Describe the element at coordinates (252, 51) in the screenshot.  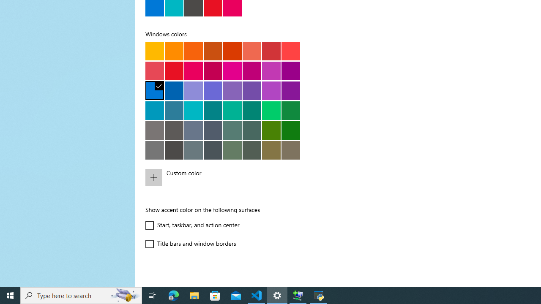
I see `Pale rust` at that location.